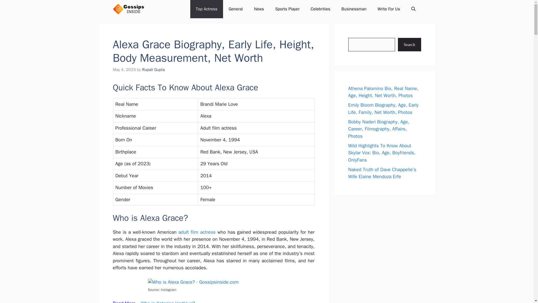  What do you see at coordinates (354, 9) in the screenshot?
I see `Businessman` at bounding box center [354, 9].